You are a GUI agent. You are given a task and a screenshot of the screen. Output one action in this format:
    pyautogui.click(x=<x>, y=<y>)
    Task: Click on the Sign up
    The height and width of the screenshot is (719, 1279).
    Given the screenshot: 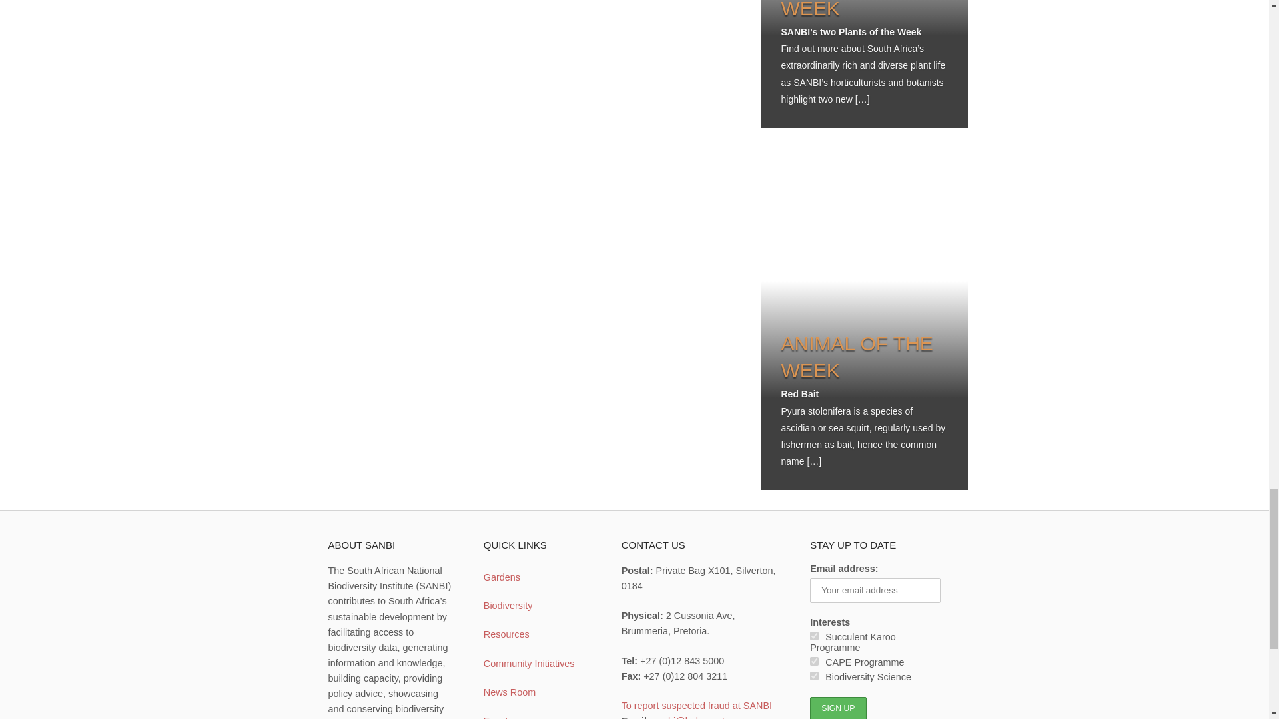 What is the action you would take?
    pyautogui.click(x=837, y=708)
    